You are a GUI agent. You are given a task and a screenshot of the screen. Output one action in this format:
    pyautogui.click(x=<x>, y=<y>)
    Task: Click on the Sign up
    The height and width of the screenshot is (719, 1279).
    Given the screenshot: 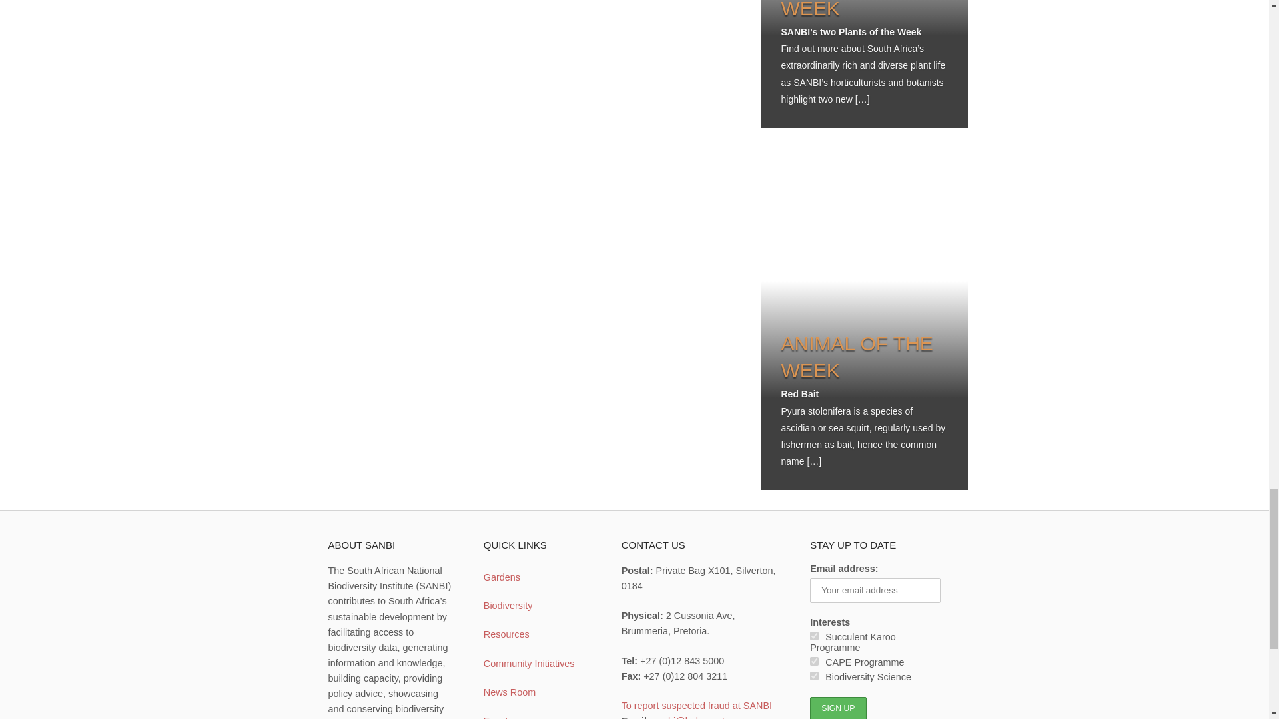 What is the action you would take?
    pyautogui.click(x=837, y=708)
    